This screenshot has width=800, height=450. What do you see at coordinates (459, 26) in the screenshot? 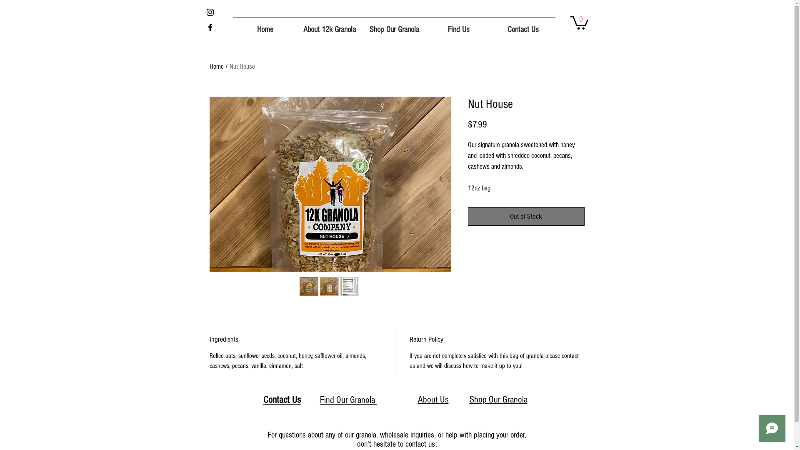
I see `Find Us` at bounding box center [459, 26].